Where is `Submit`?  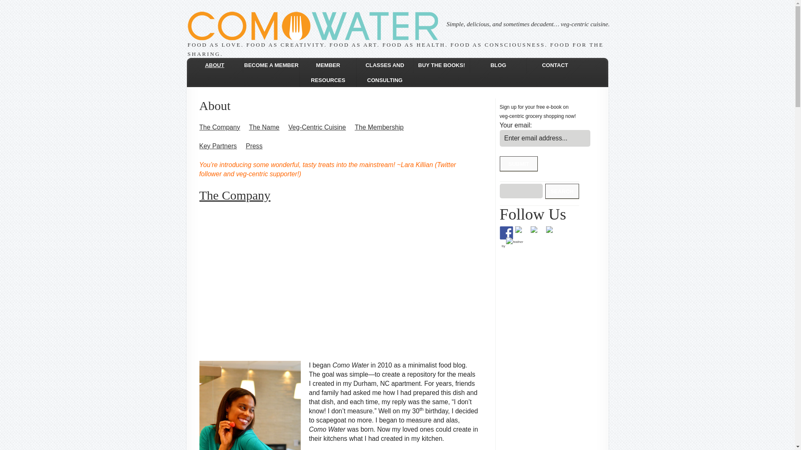
Submit is located at coordinates (519, 163).